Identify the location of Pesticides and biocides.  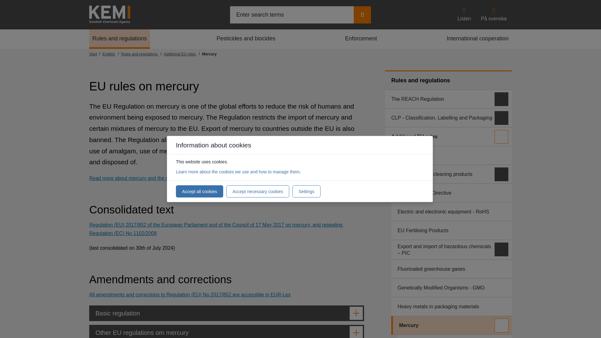
(246, 39).